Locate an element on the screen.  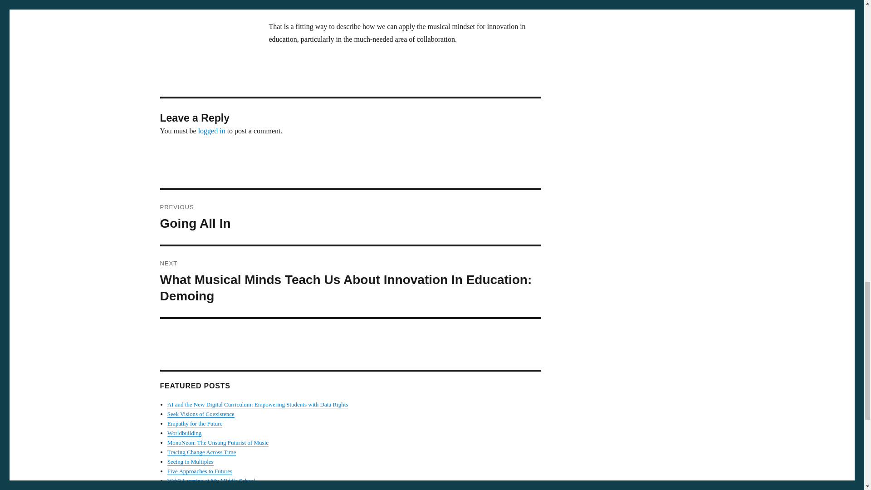
Teaching With Miss Ann is located at coordinates (218, 442).